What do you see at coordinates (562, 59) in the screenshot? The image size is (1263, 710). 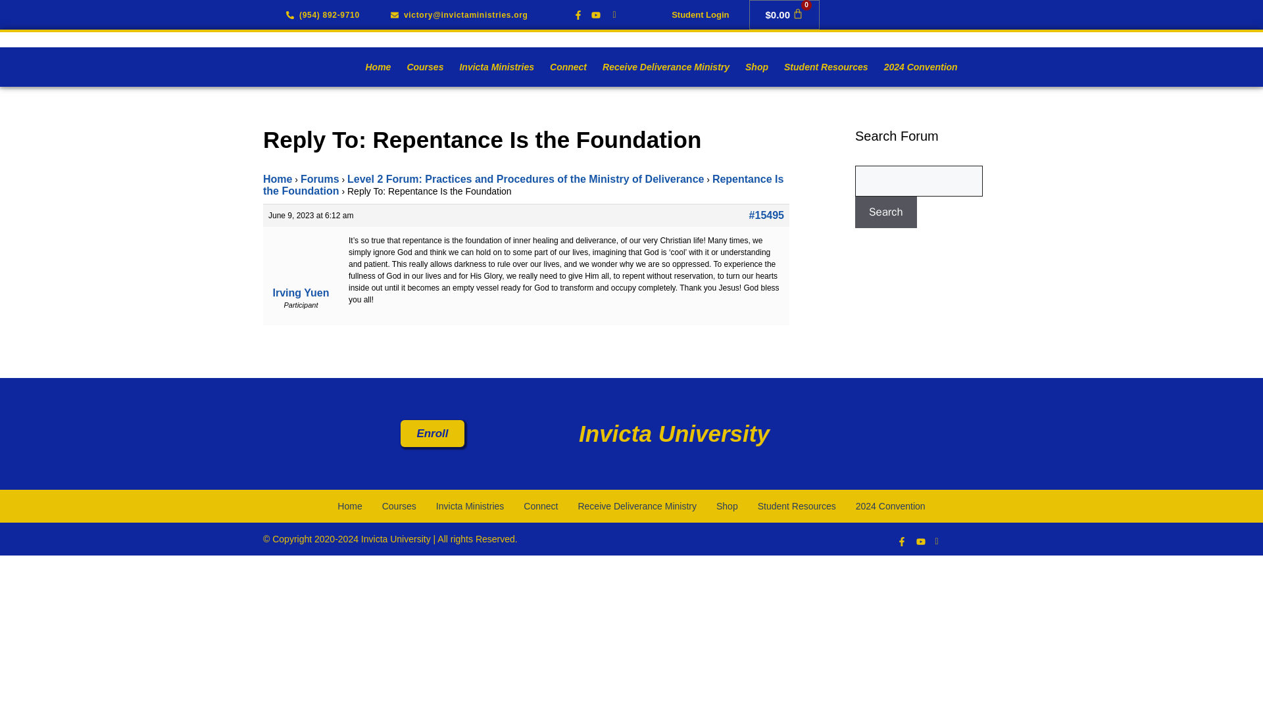 I see `Connect` at bounding box center [562, 59].